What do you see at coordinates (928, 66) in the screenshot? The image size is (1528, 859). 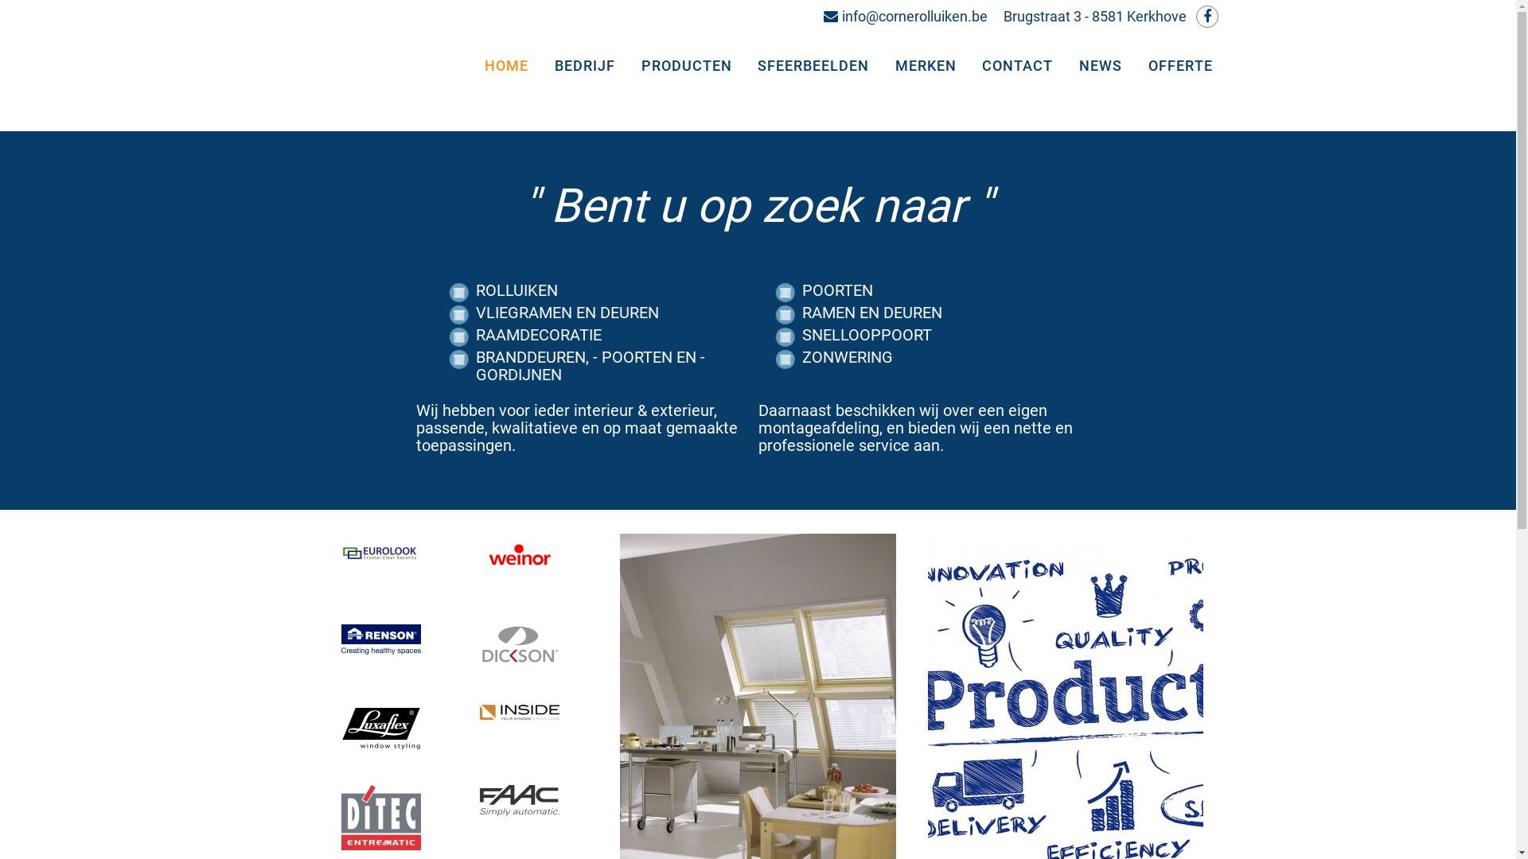 I see `MERKEN` at bounding box center [928, 66].